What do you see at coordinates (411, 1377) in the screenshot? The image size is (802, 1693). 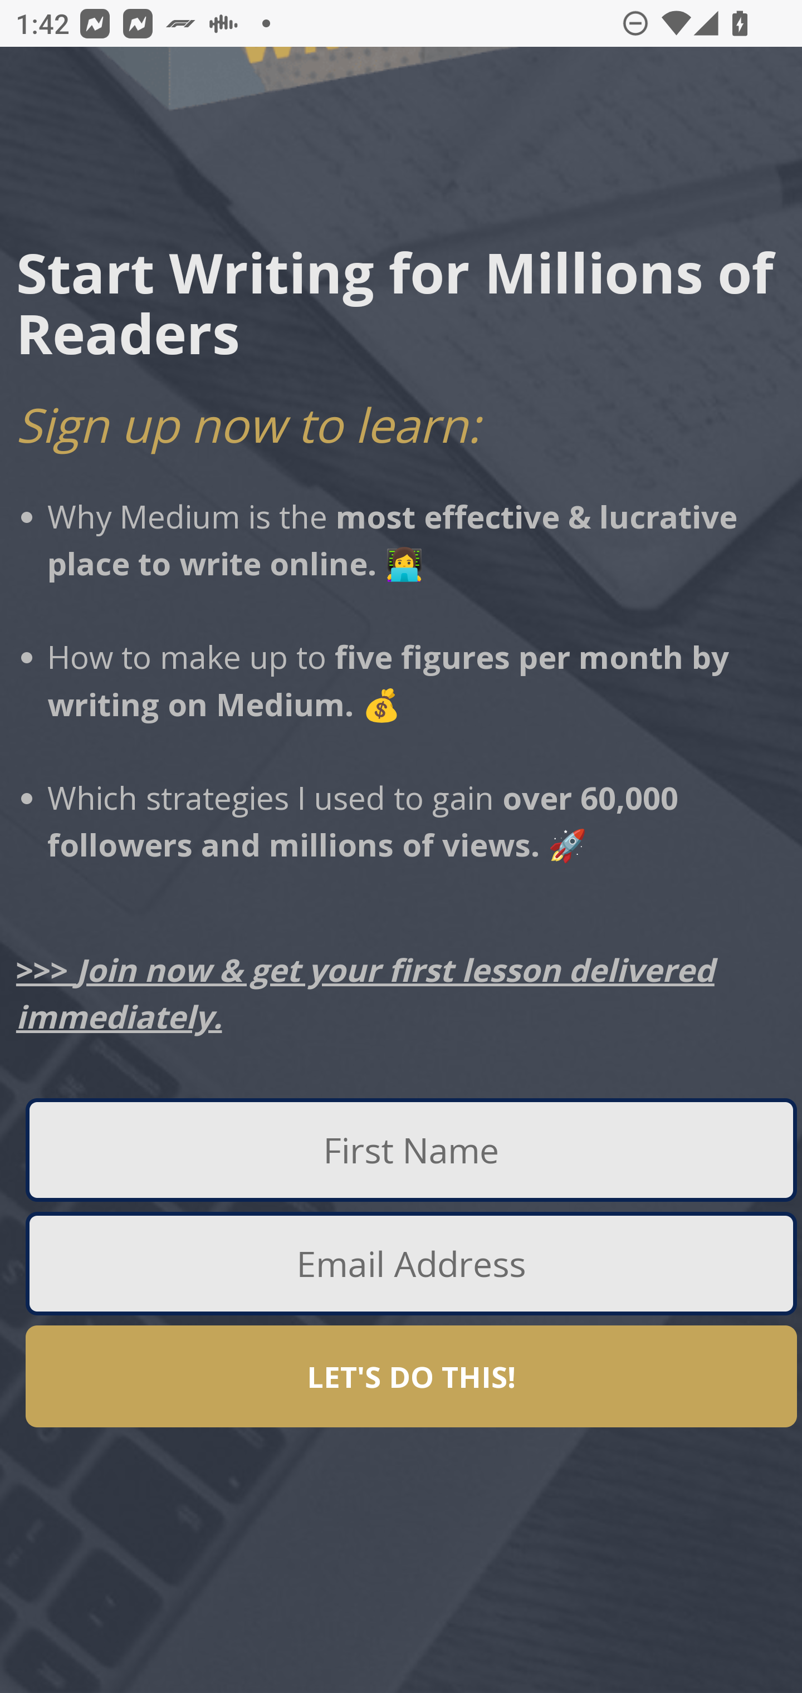 I see `LET'S DO THIS!` at bounding box center [411, 1377].